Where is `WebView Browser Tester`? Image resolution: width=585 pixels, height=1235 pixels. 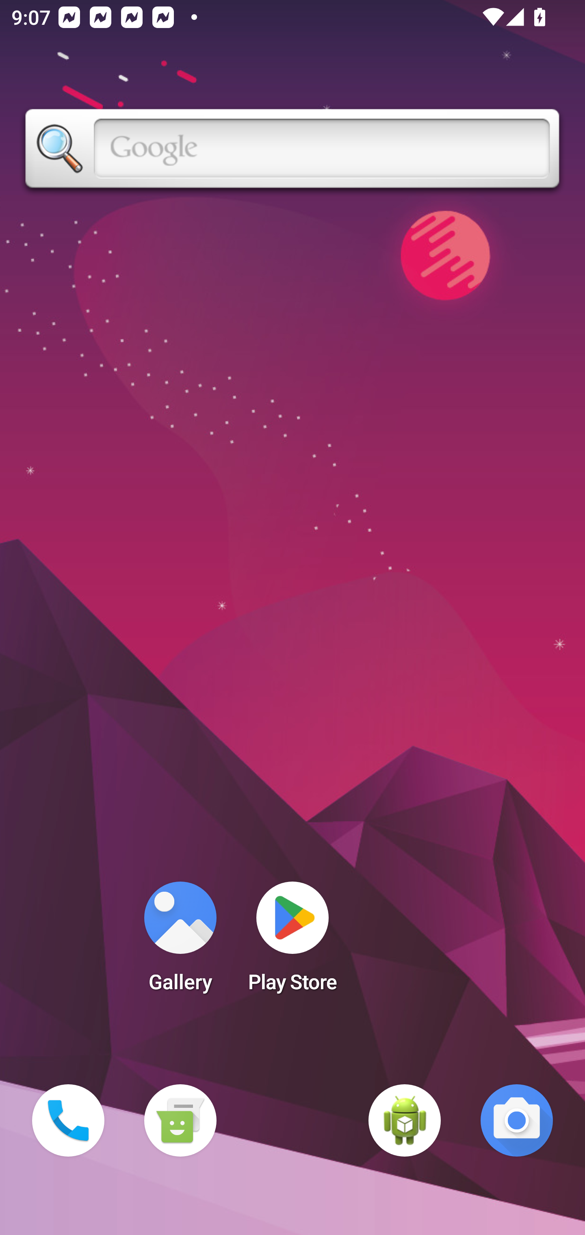 WebView Browser Tester is located at coordinates (405, 1120).